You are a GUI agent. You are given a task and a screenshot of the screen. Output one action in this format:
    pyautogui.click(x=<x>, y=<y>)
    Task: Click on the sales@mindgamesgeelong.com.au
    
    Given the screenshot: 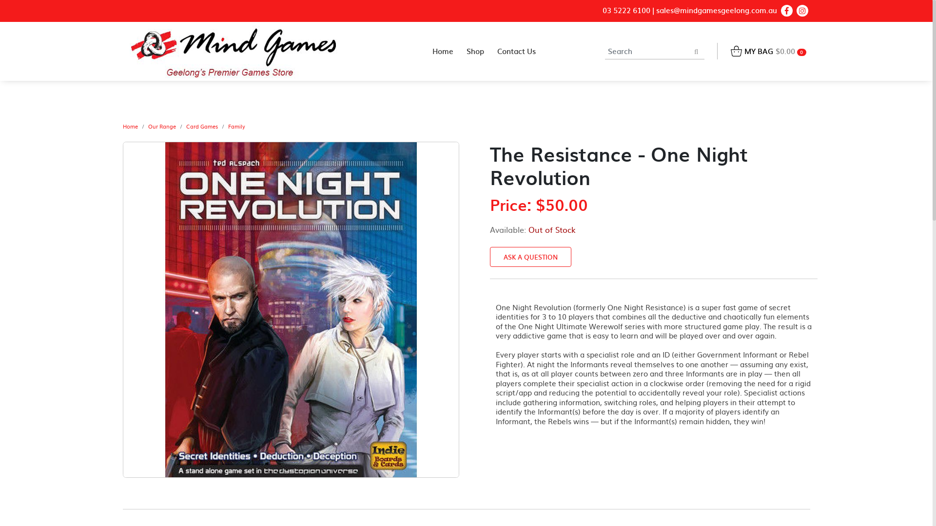 What is the action you would take?
    pyautogui.click(x=717, y=11)
    